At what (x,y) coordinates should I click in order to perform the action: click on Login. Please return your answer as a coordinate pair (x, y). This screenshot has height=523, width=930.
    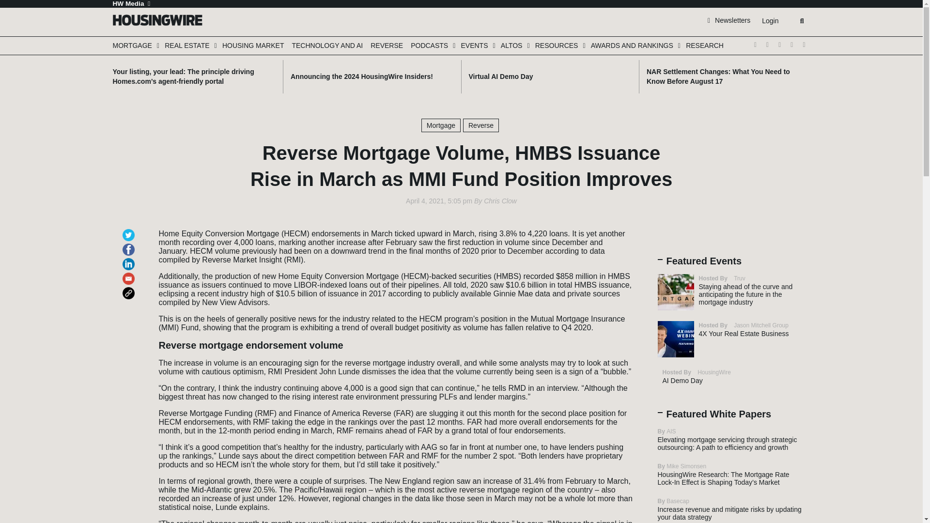
    Looking at the image, I should click on (770, 21).